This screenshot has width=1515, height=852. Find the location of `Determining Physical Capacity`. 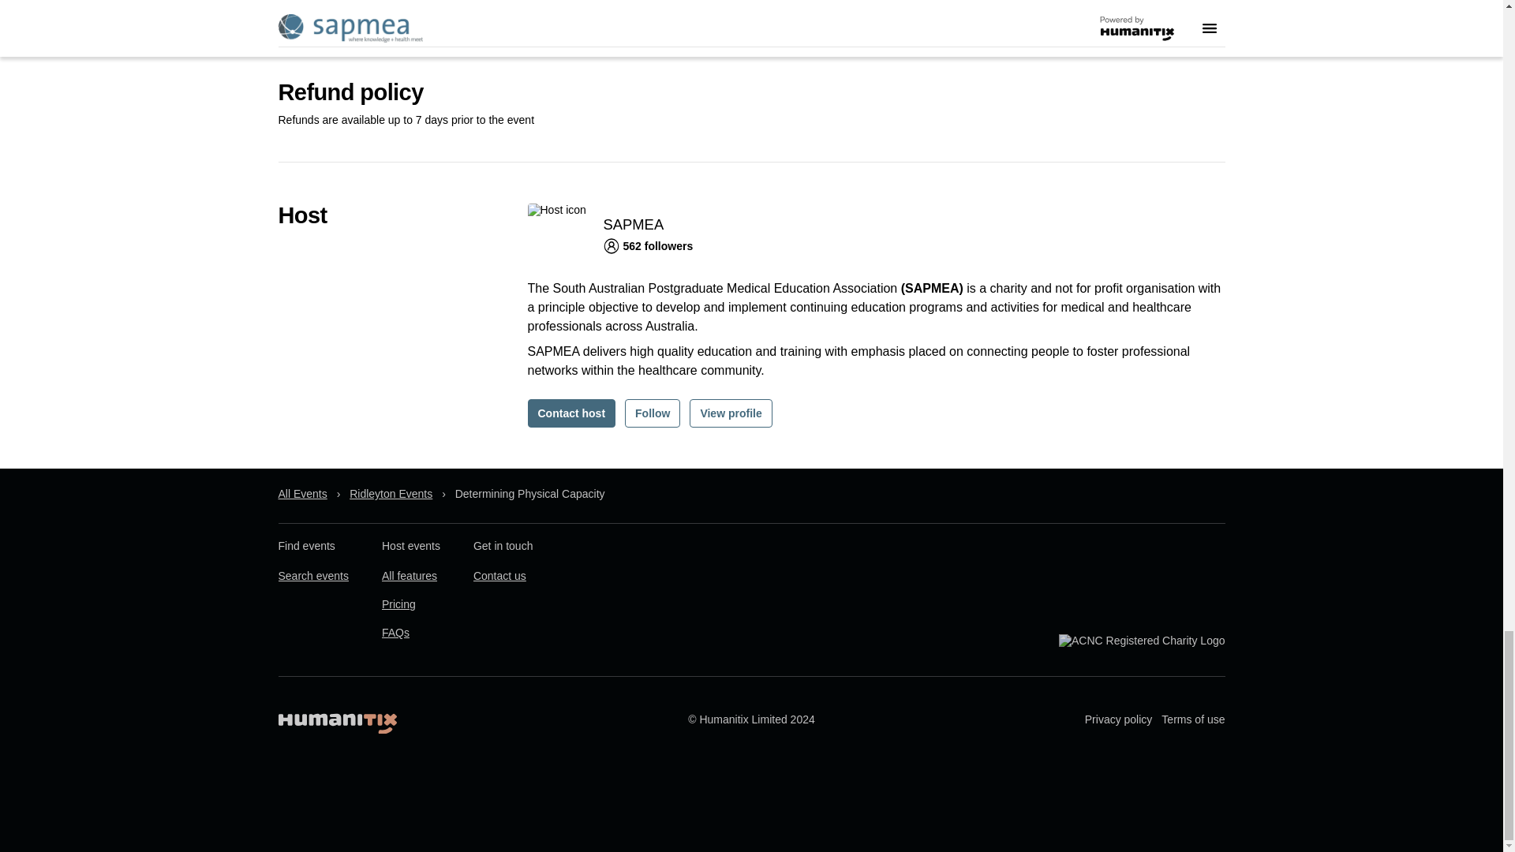

Determining Physical Capacity is located at coordinates (530, 494).